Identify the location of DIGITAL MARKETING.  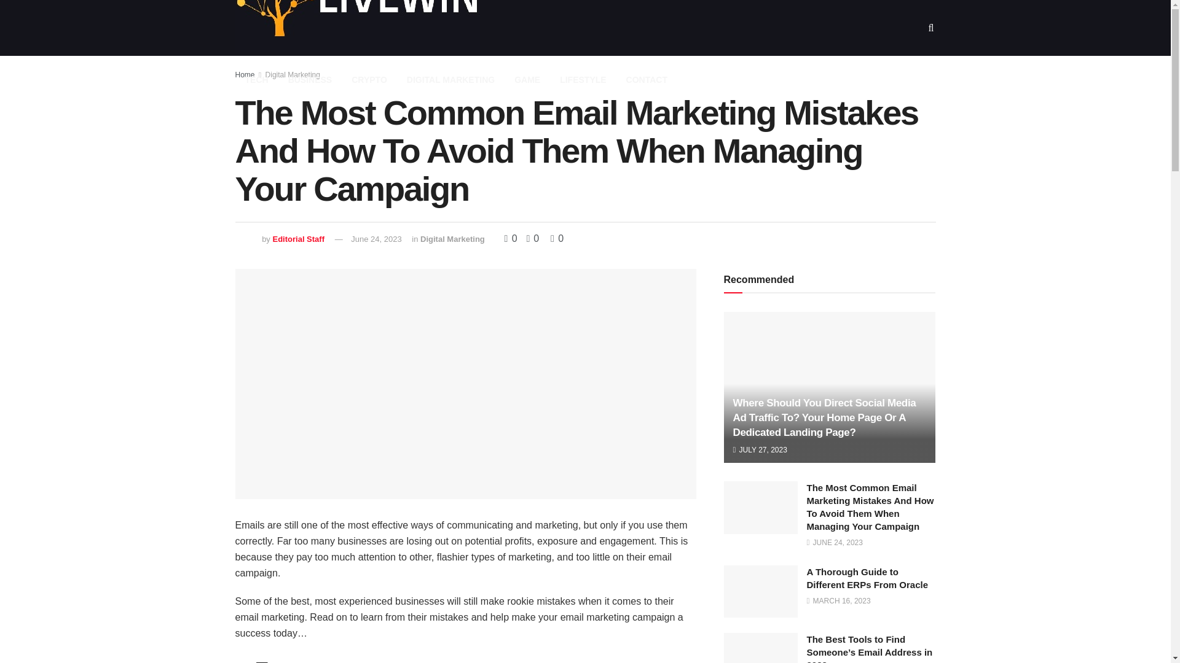
(450, 80).